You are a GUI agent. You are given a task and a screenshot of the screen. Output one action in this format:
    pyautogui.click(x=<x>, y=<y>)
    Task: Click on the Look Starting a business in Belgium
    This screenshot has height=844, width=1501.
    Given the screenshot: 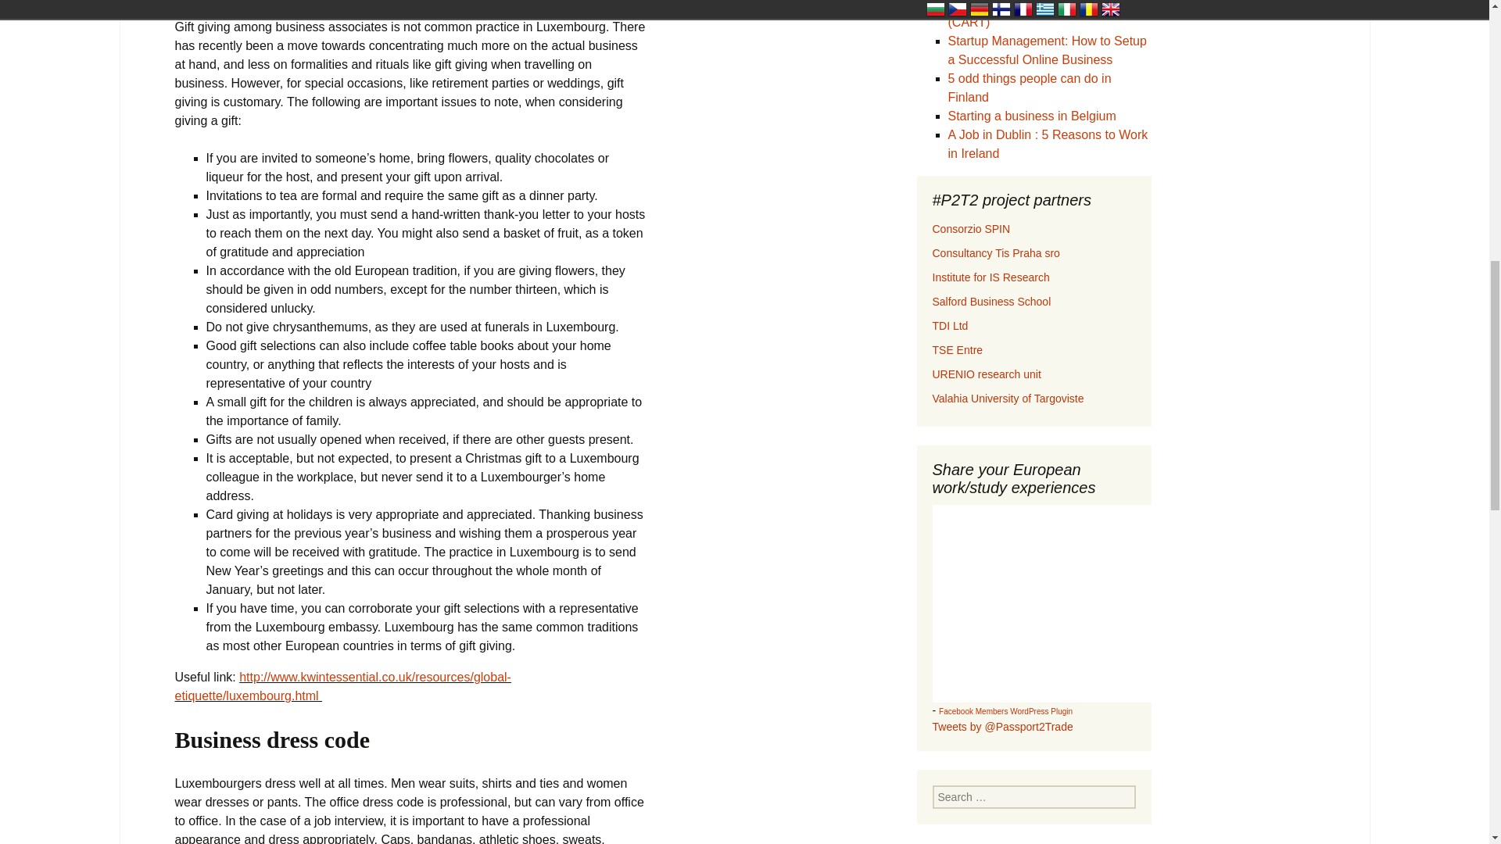 What is the action you would take?
    pyautogui.click(x=1030, y=116)
    